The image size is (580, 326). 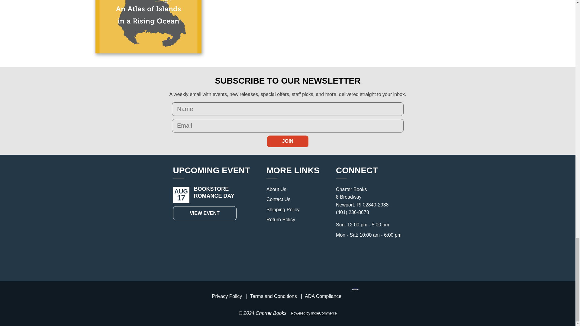 What do you see at coordinates (389, 260) in the screenshot?
I see `Connect with Tik Tok` at bounding box center [389, 260].